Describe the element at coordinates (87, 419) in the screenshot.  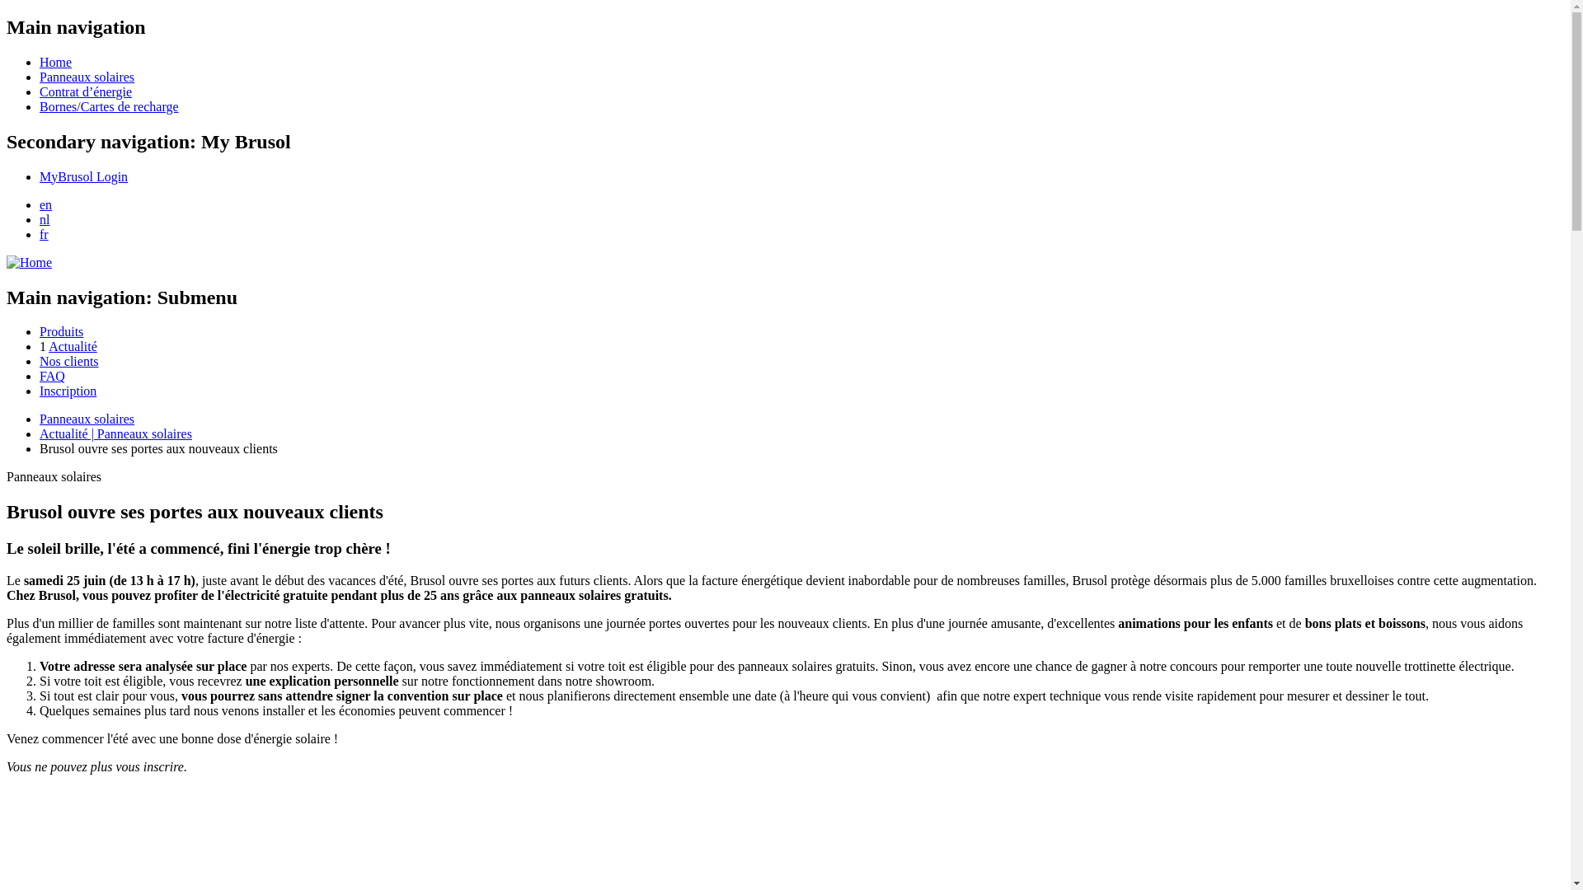
I see `Panneaux solaires` at that location.